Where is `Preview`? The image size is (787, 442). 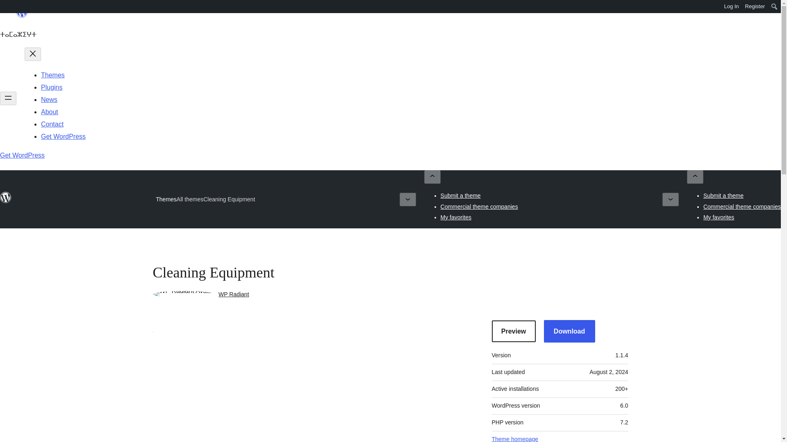
Preview is located at coordinates (514, 331).